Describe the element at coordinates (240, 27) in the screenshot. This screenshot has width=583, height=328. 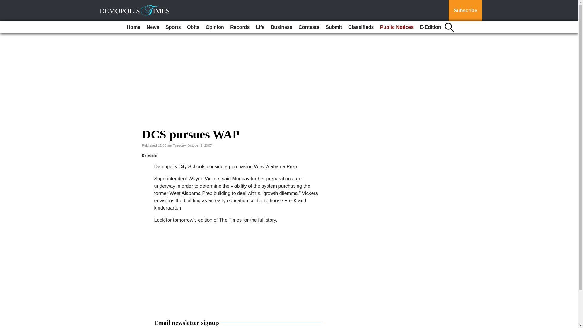
I see `Records` at that location.